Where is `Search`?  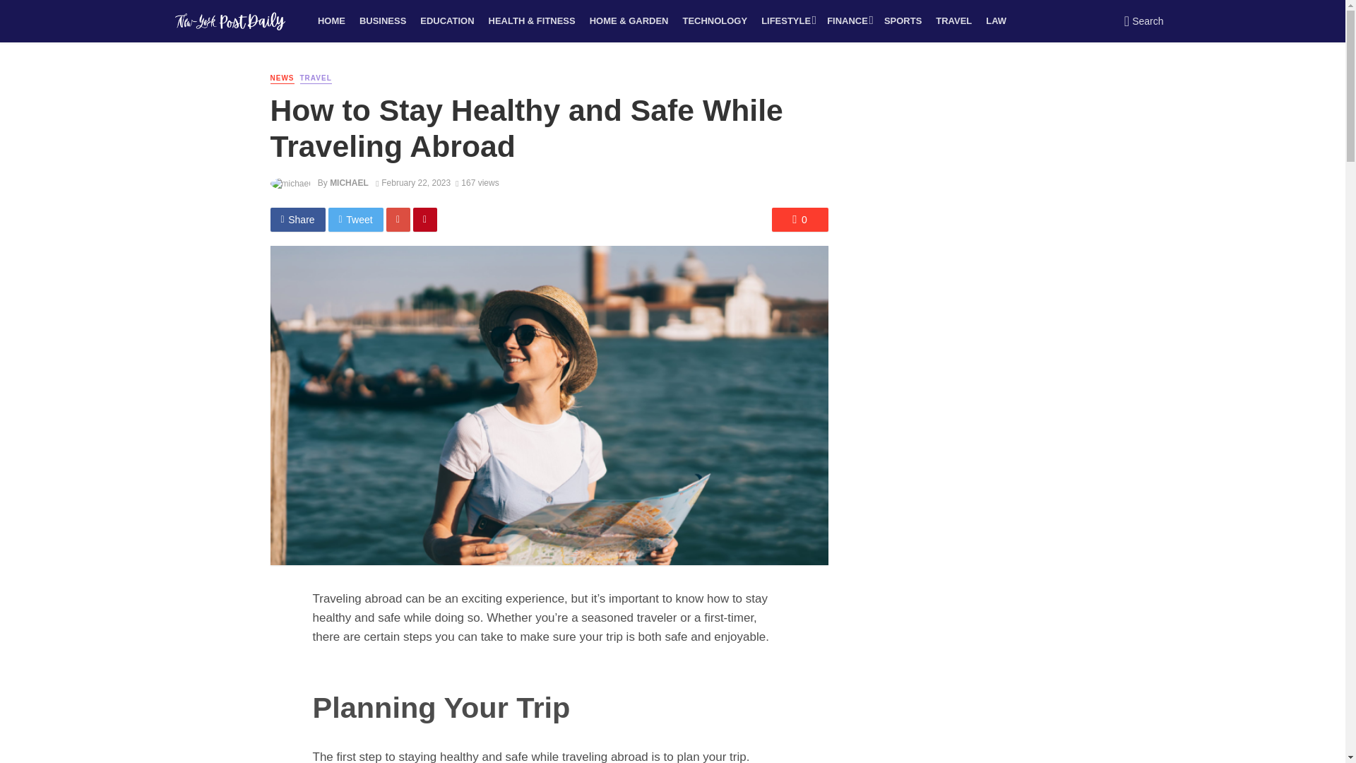
Search is located at coordinates (1144, 21).